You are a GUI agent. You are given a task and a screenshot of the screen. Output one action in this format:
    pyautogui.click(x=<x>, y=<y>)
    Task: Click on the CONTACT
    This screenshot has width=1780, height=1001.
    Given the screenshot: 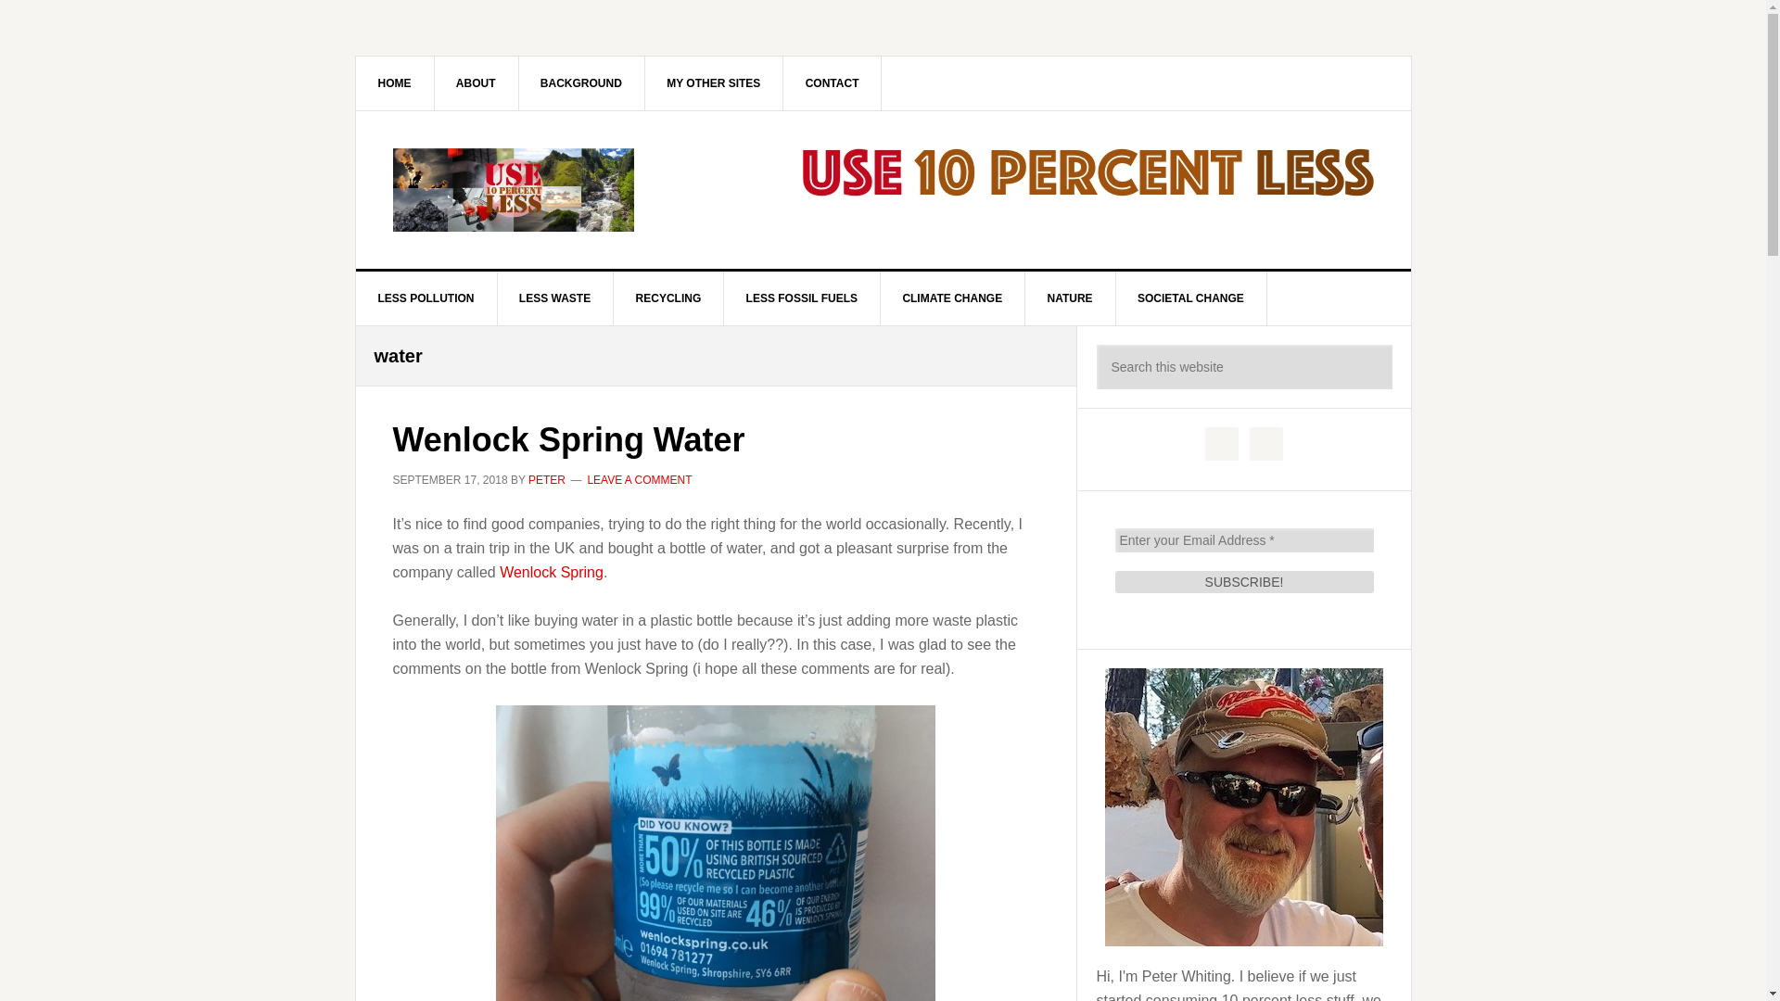 What is the action you would take?
    pyautogui.click(x=833, y=82)
    